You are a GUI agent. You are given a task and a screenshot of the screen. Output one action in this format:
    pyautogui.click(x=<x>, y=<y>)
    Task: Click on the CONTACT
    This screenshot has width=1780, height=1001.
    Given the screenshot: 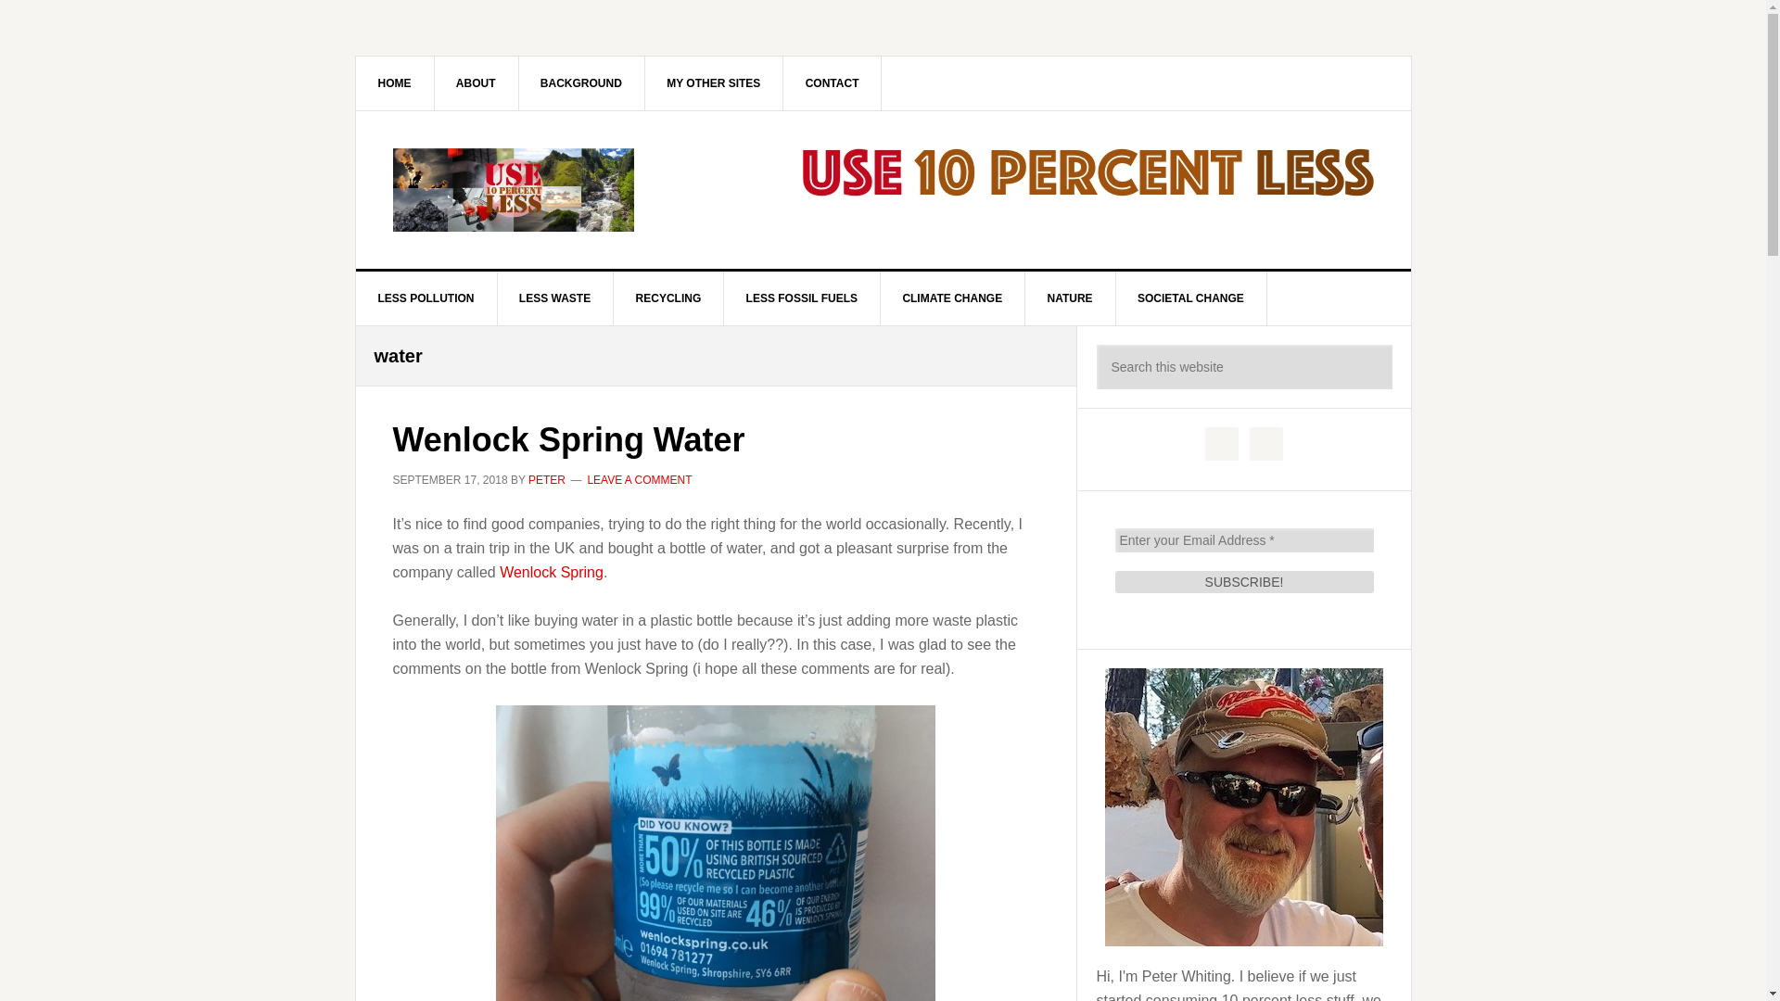 What is the action you would take?
    pyautogui.click(x=833, y=82)
    